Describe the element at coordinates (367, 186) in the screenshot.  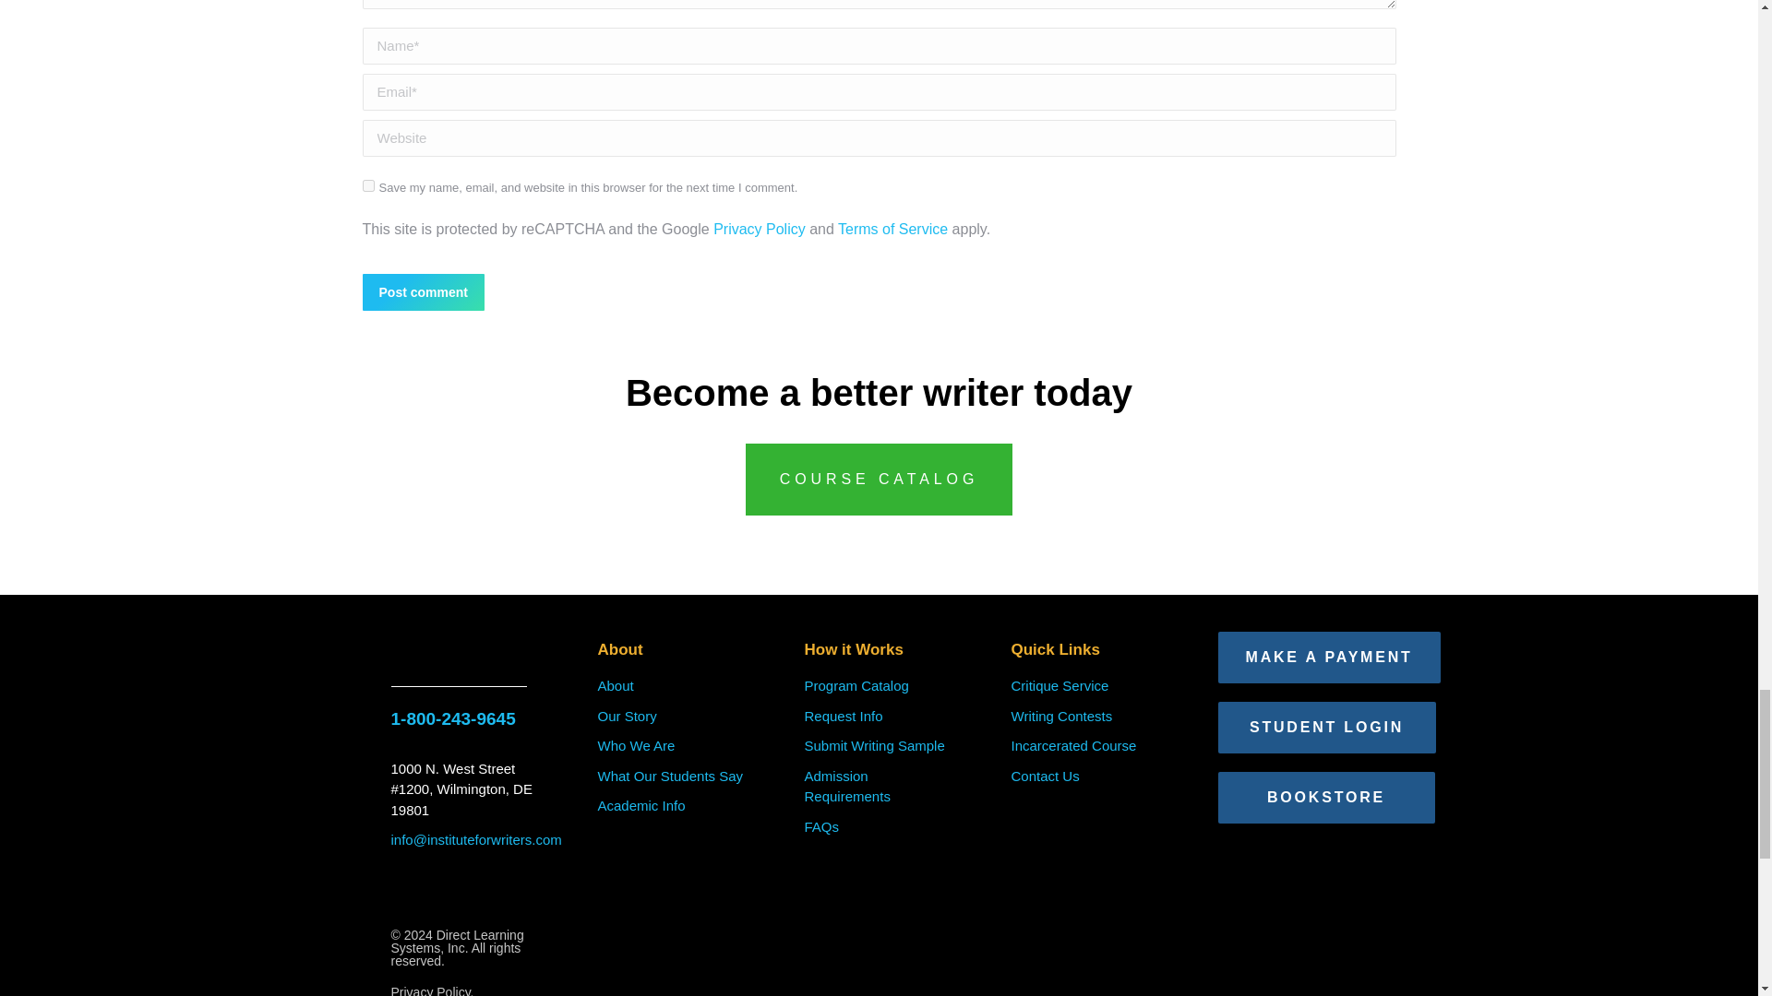
I see `yes` at that location.